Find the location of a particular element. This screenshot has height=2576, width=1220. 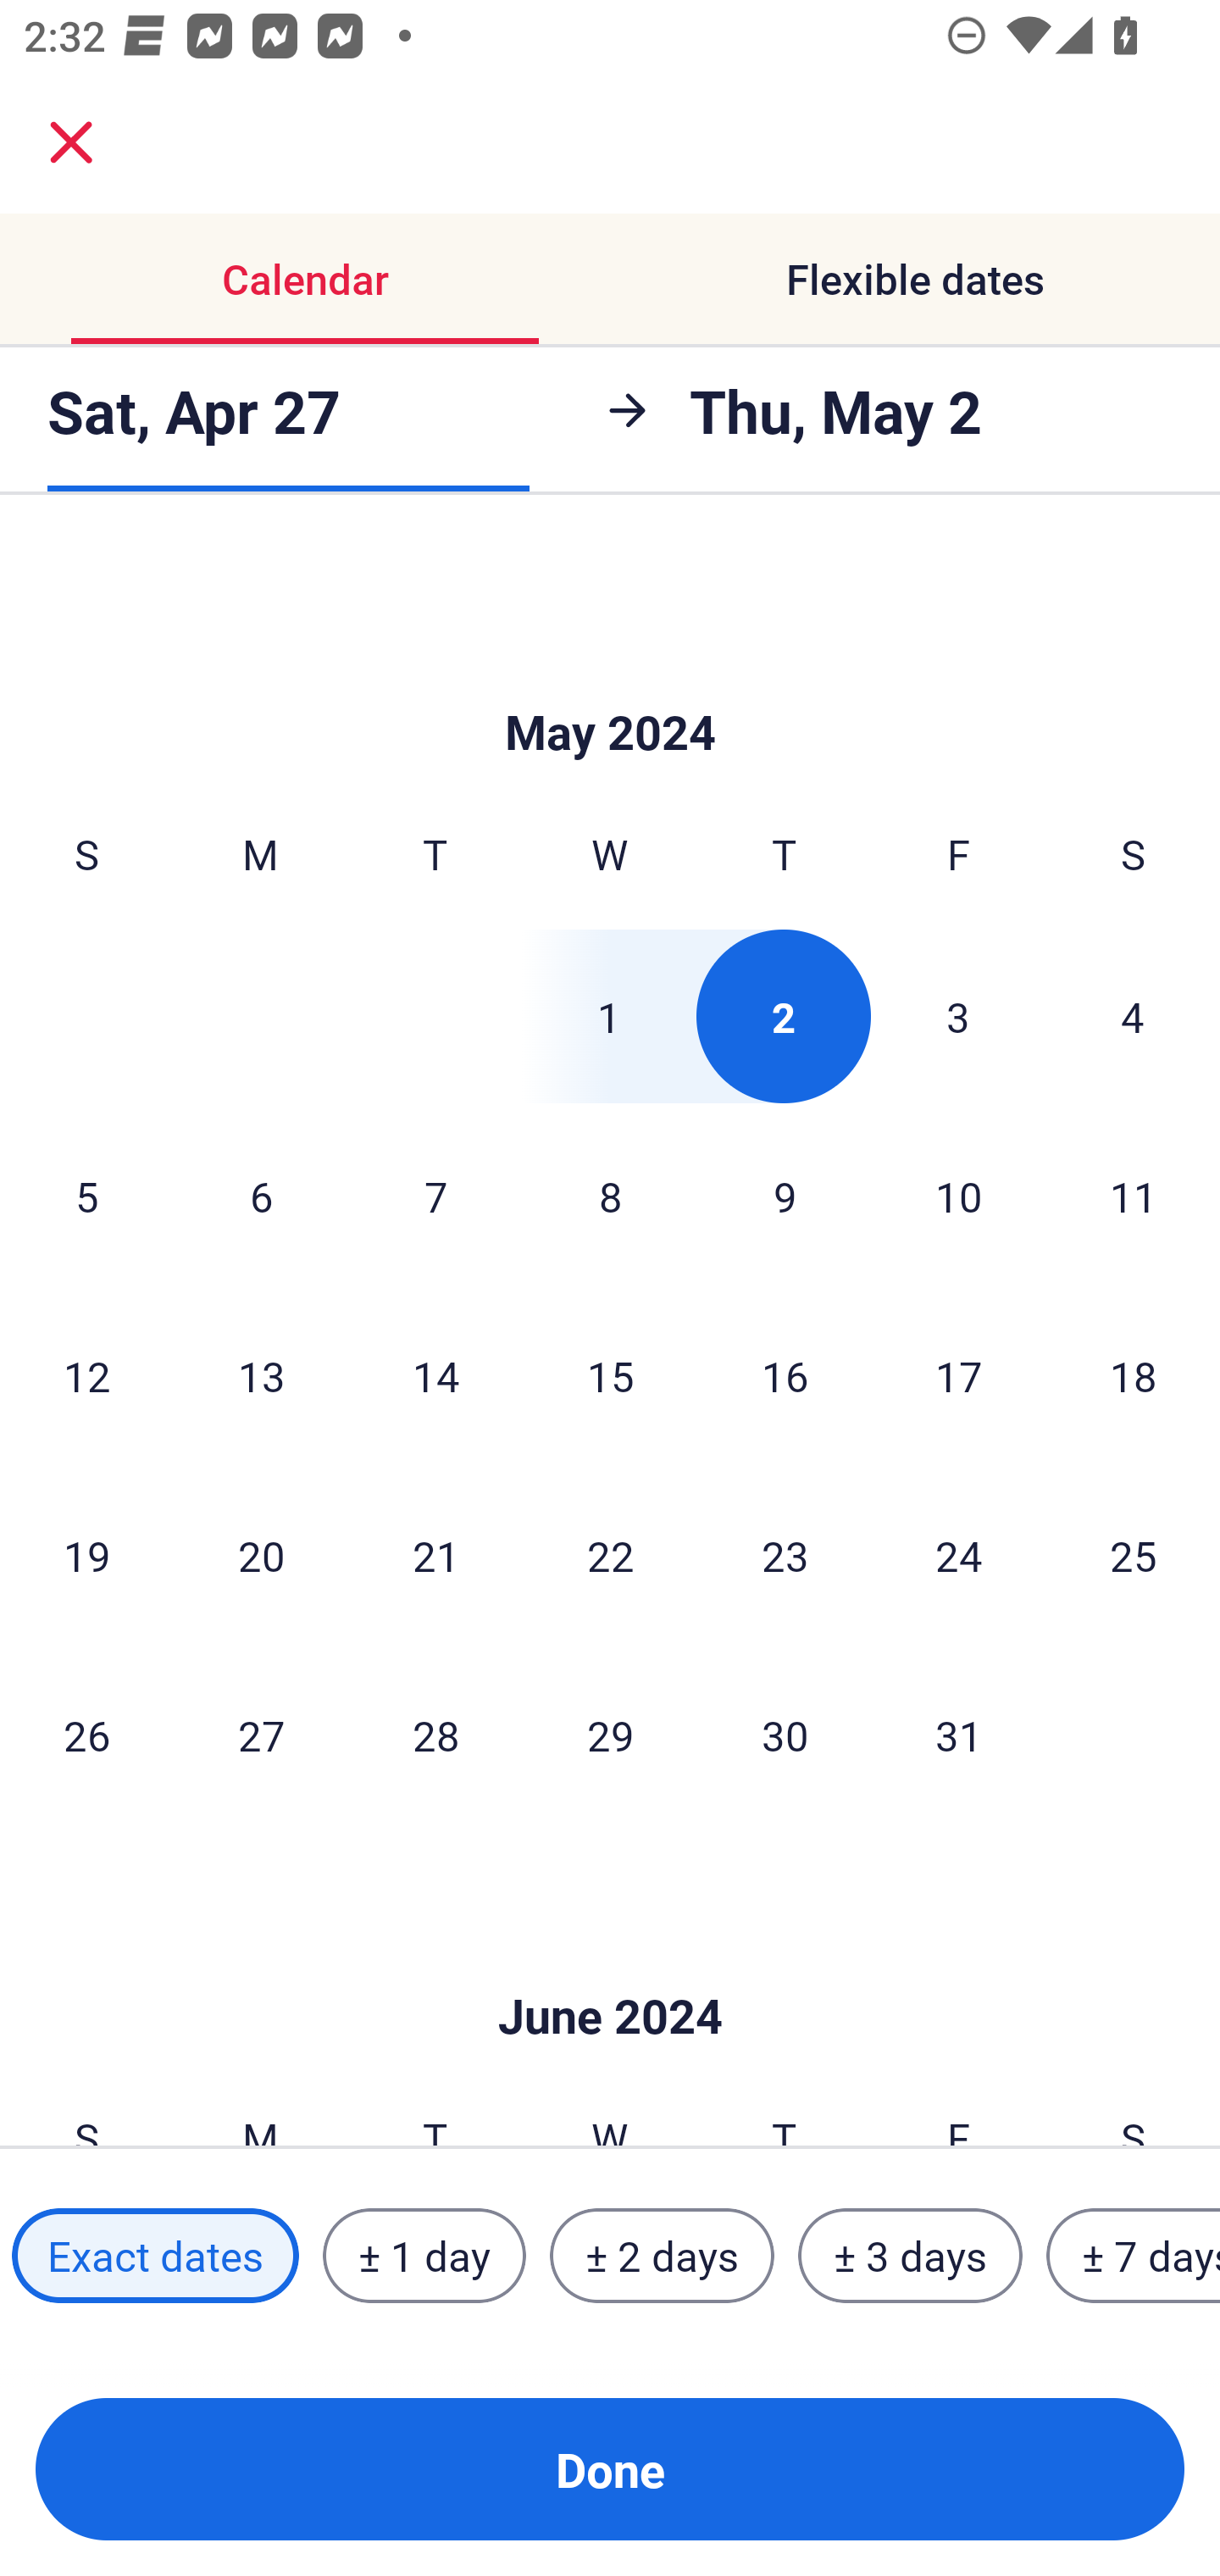

28 Tuesday, May 28, 2024 is located at coordinates (435, 1735).